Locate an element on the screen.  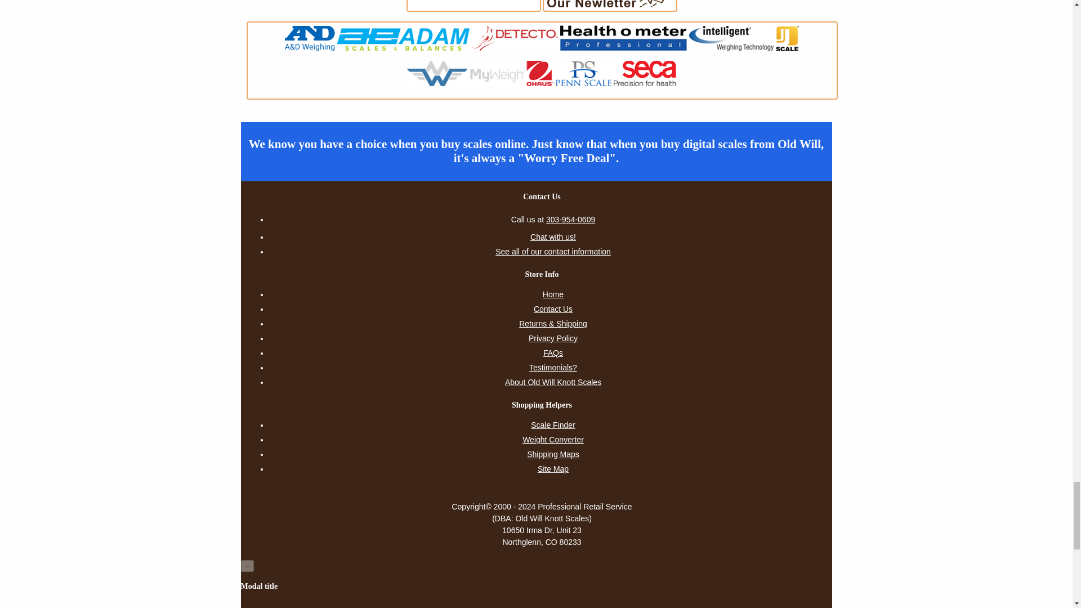
Go to our scale finding tool is located at coordinates (553, 424).